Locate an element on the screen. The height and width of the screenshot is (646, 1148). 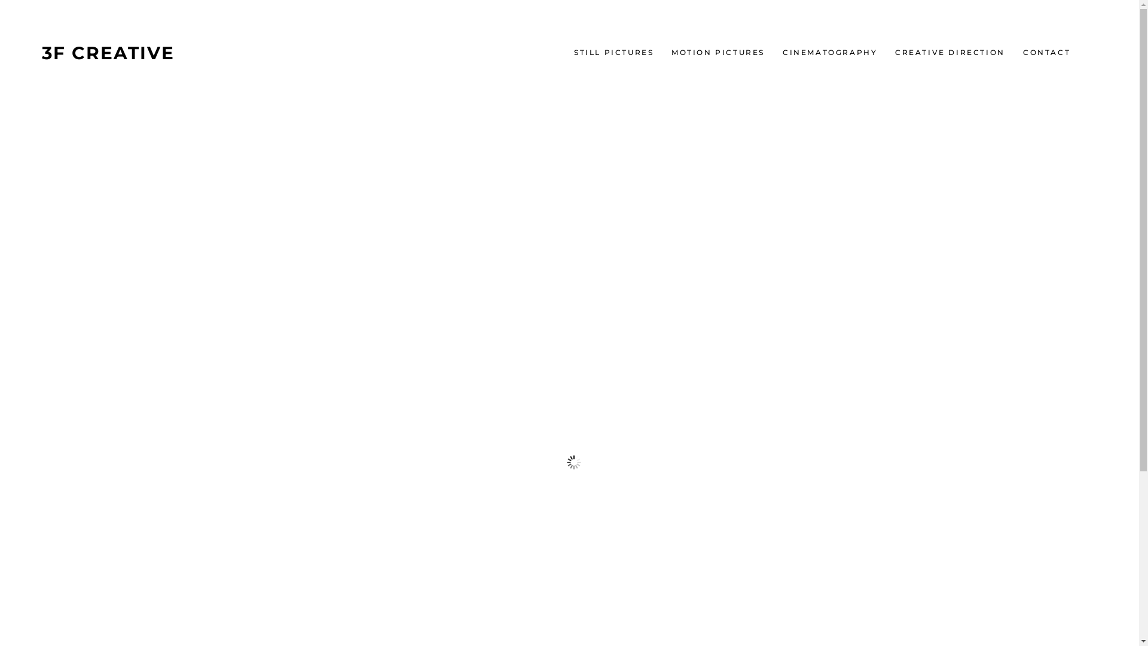
MOTION PICTURES is located at coordinates (718, 53).